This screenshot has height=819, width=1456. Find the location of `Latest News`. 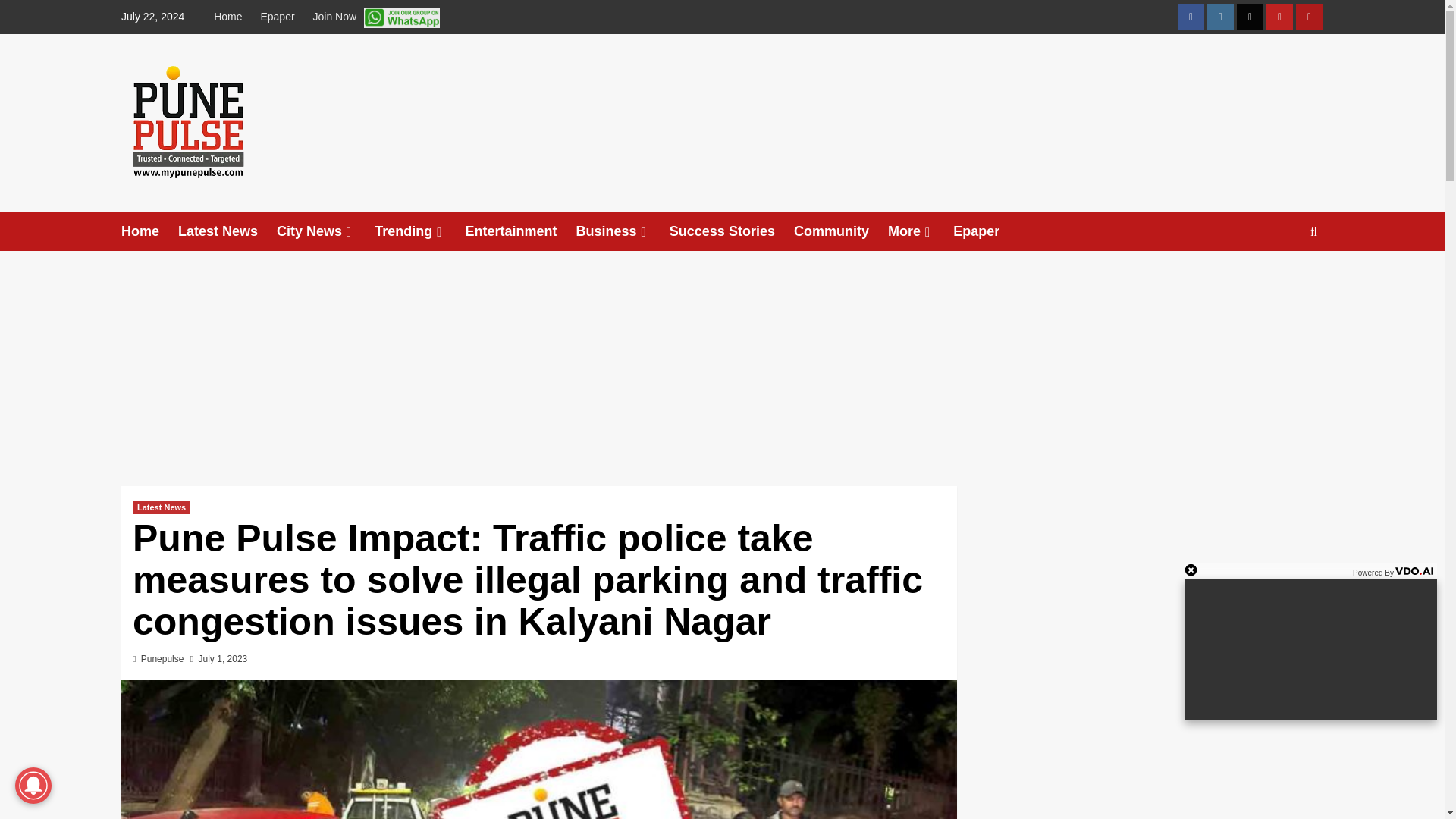

Latest News is located at coordinates (227, 231).